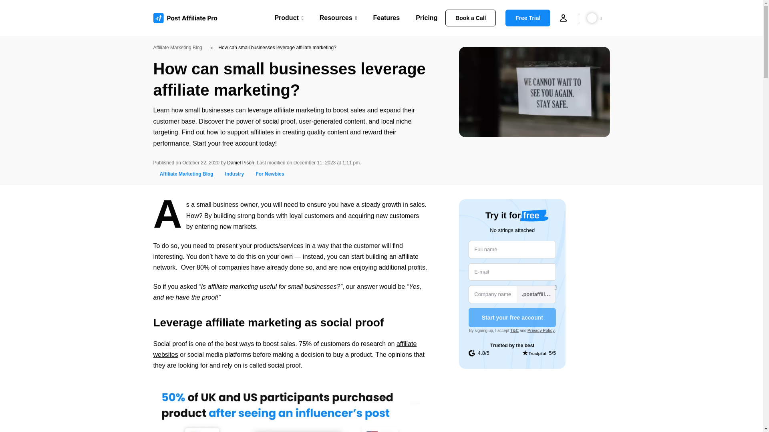  Describe the element at coordinates (288, 18) in the screenshot. I see `Product` at that location.